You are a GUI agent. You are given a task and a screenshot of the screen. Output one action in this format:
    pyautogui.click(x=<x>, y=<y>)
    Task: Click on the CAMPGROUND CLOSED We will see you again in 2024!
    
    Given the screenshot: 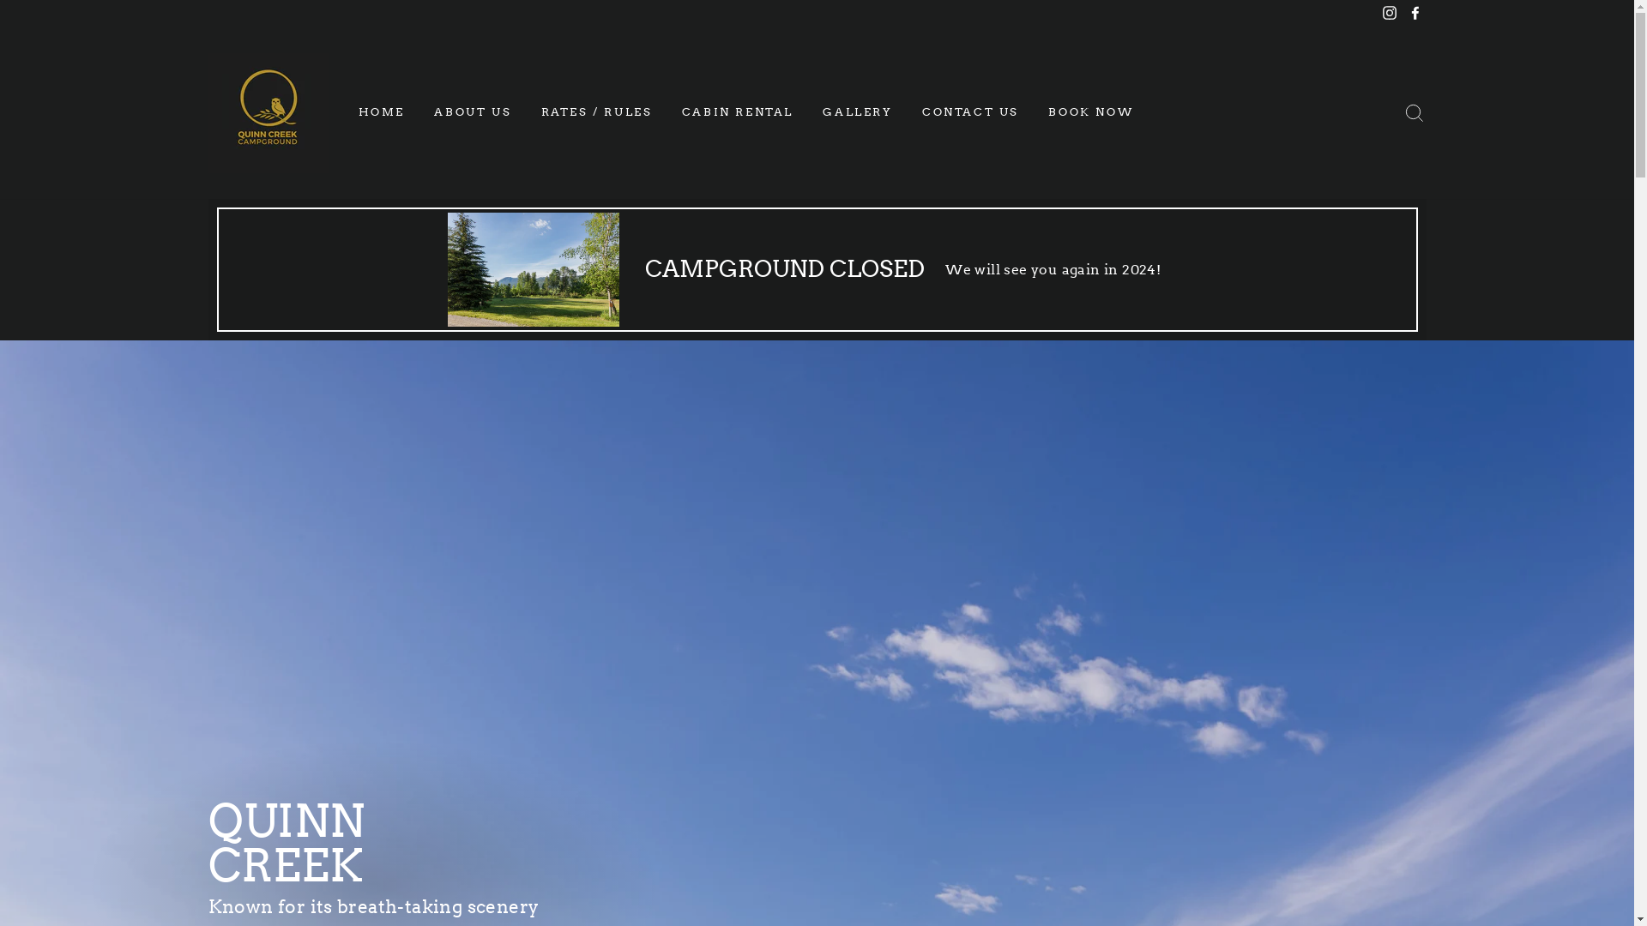 What is the action you would take?
    pyautogui.click(x=817, y=269)
    